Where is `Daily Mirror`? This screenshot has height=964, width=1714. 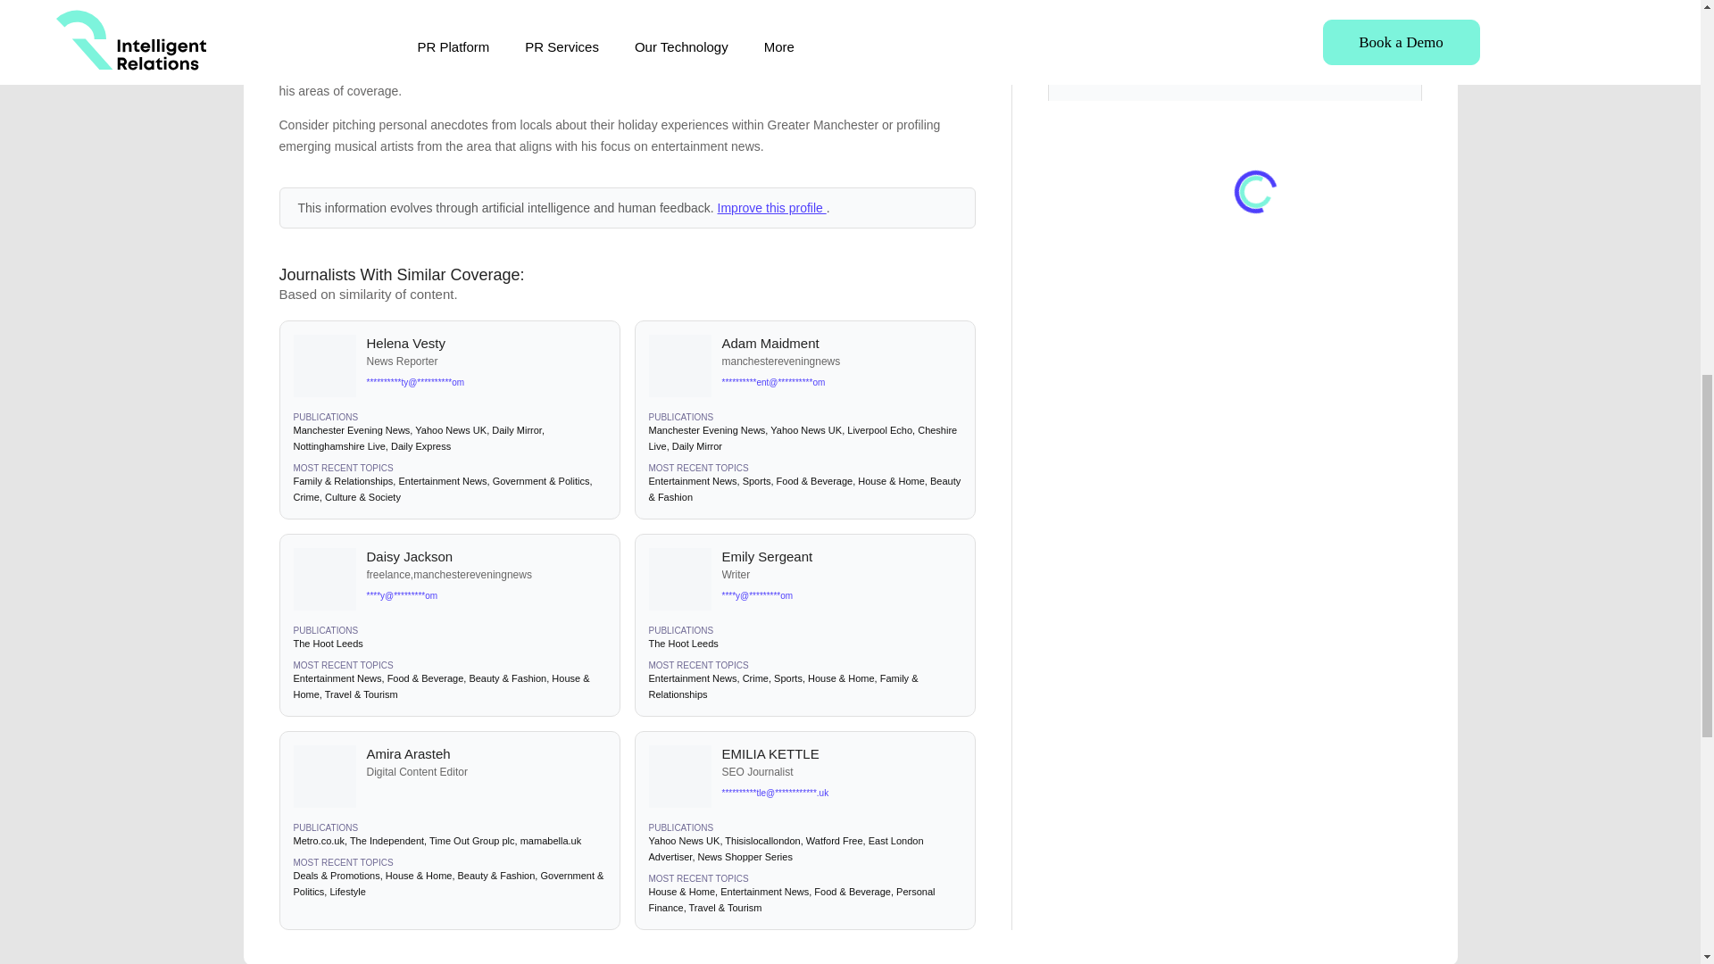
Daily Mirror is located at coordinates (516, 430).